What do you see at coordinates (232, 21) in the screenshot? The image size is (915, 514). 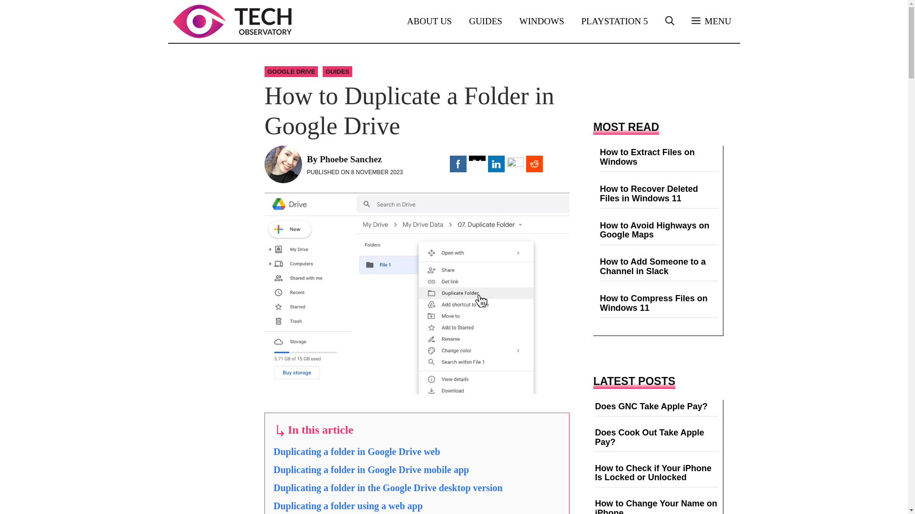 I see `TechObservatory` at bounding box center [232, 21].